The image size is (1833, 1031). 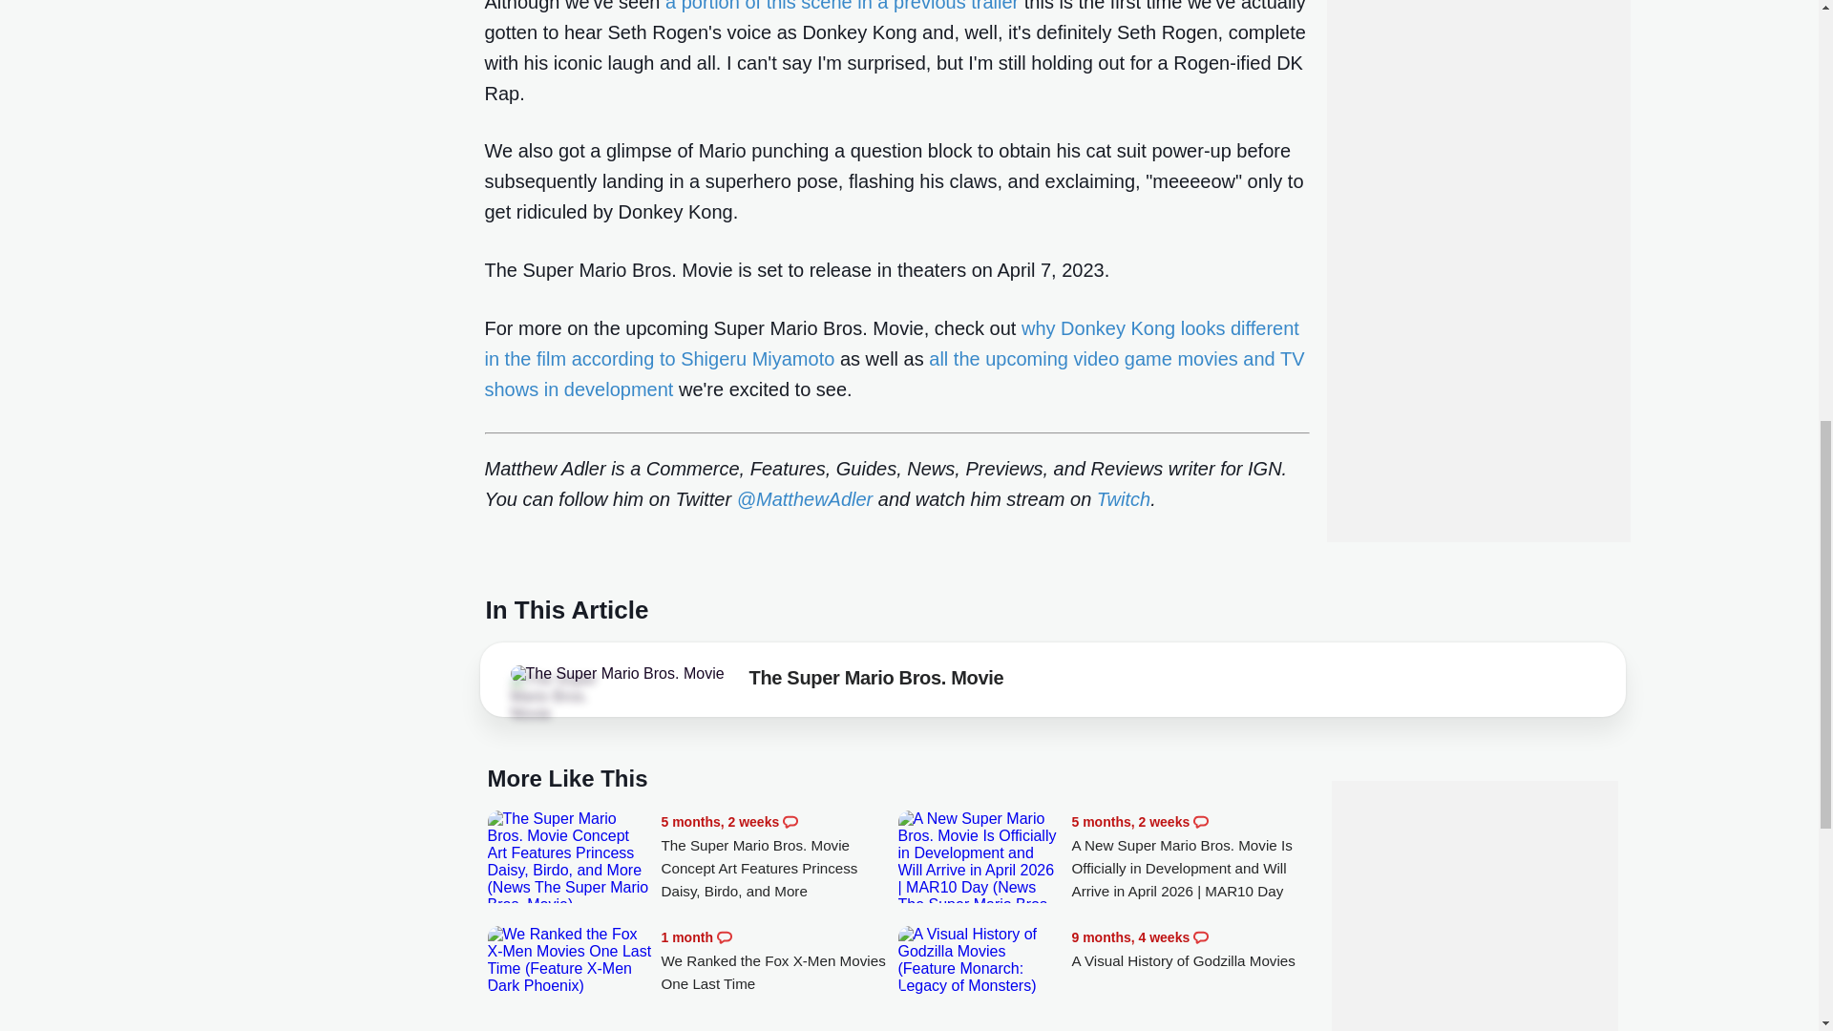 What do you see at coordinates (617, 673) in the screenshot?
I see `The Super Mario Bros. Movie` at bounding box center [617, 673].